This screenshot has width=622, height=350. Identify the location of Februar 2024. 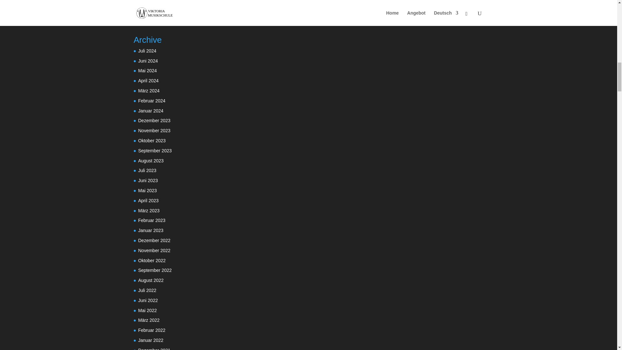
(152, 100).